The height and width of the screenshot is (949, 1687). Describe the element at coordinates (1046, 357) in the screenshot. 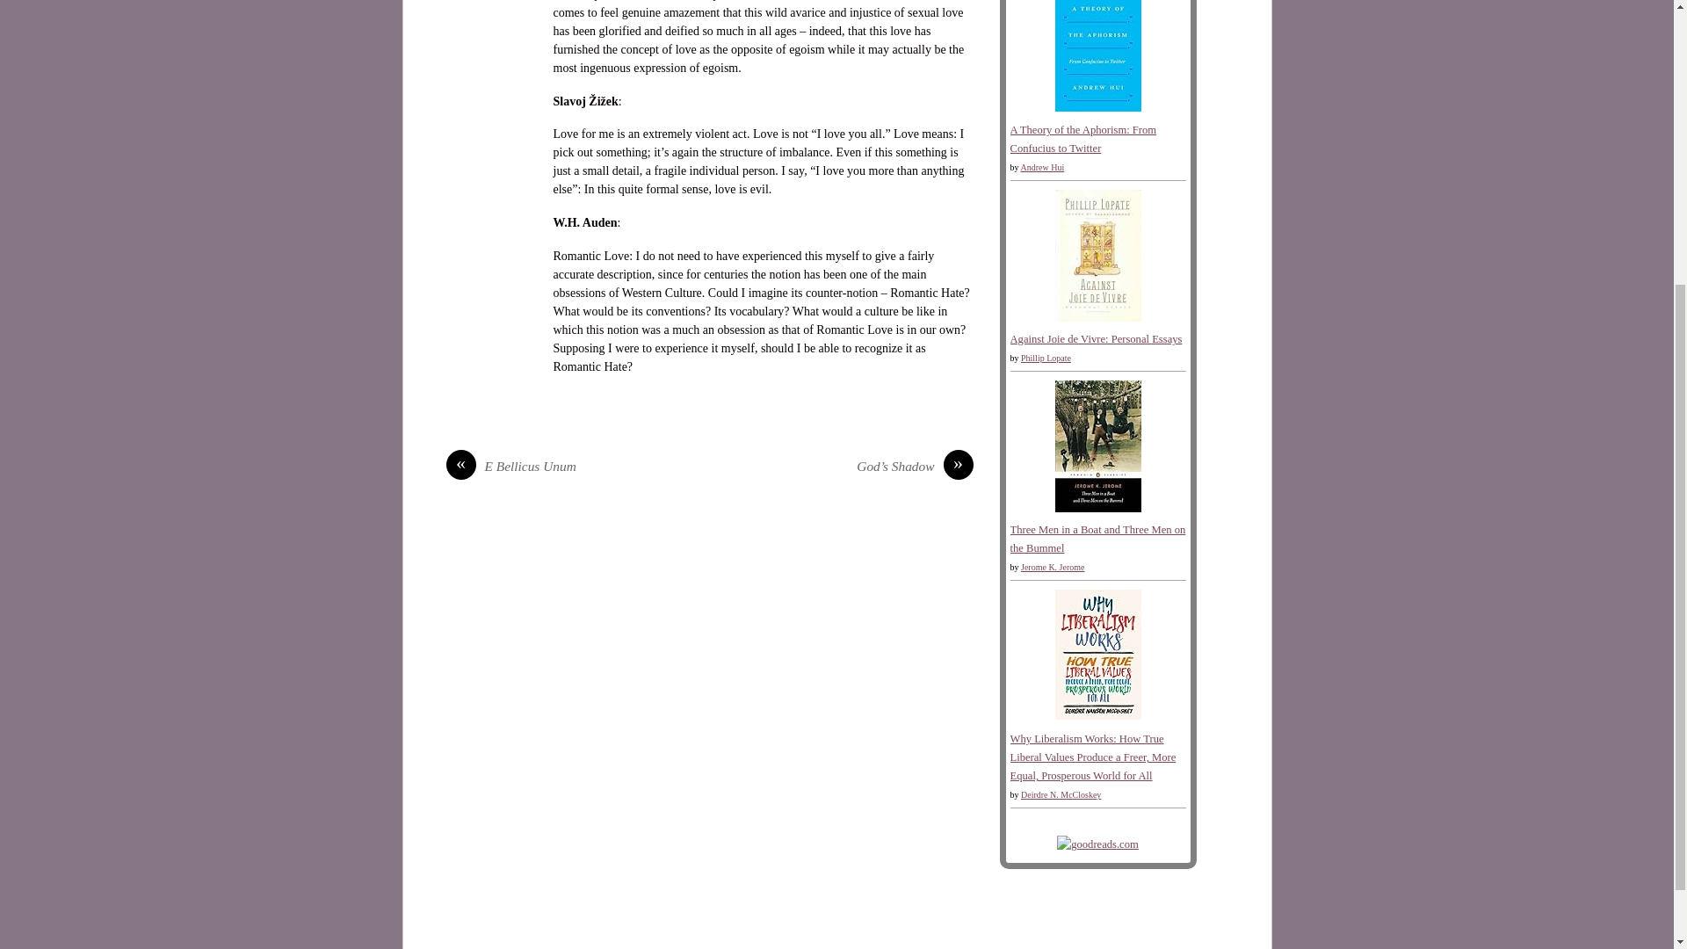

I see `Phillip Lopate` at that location.